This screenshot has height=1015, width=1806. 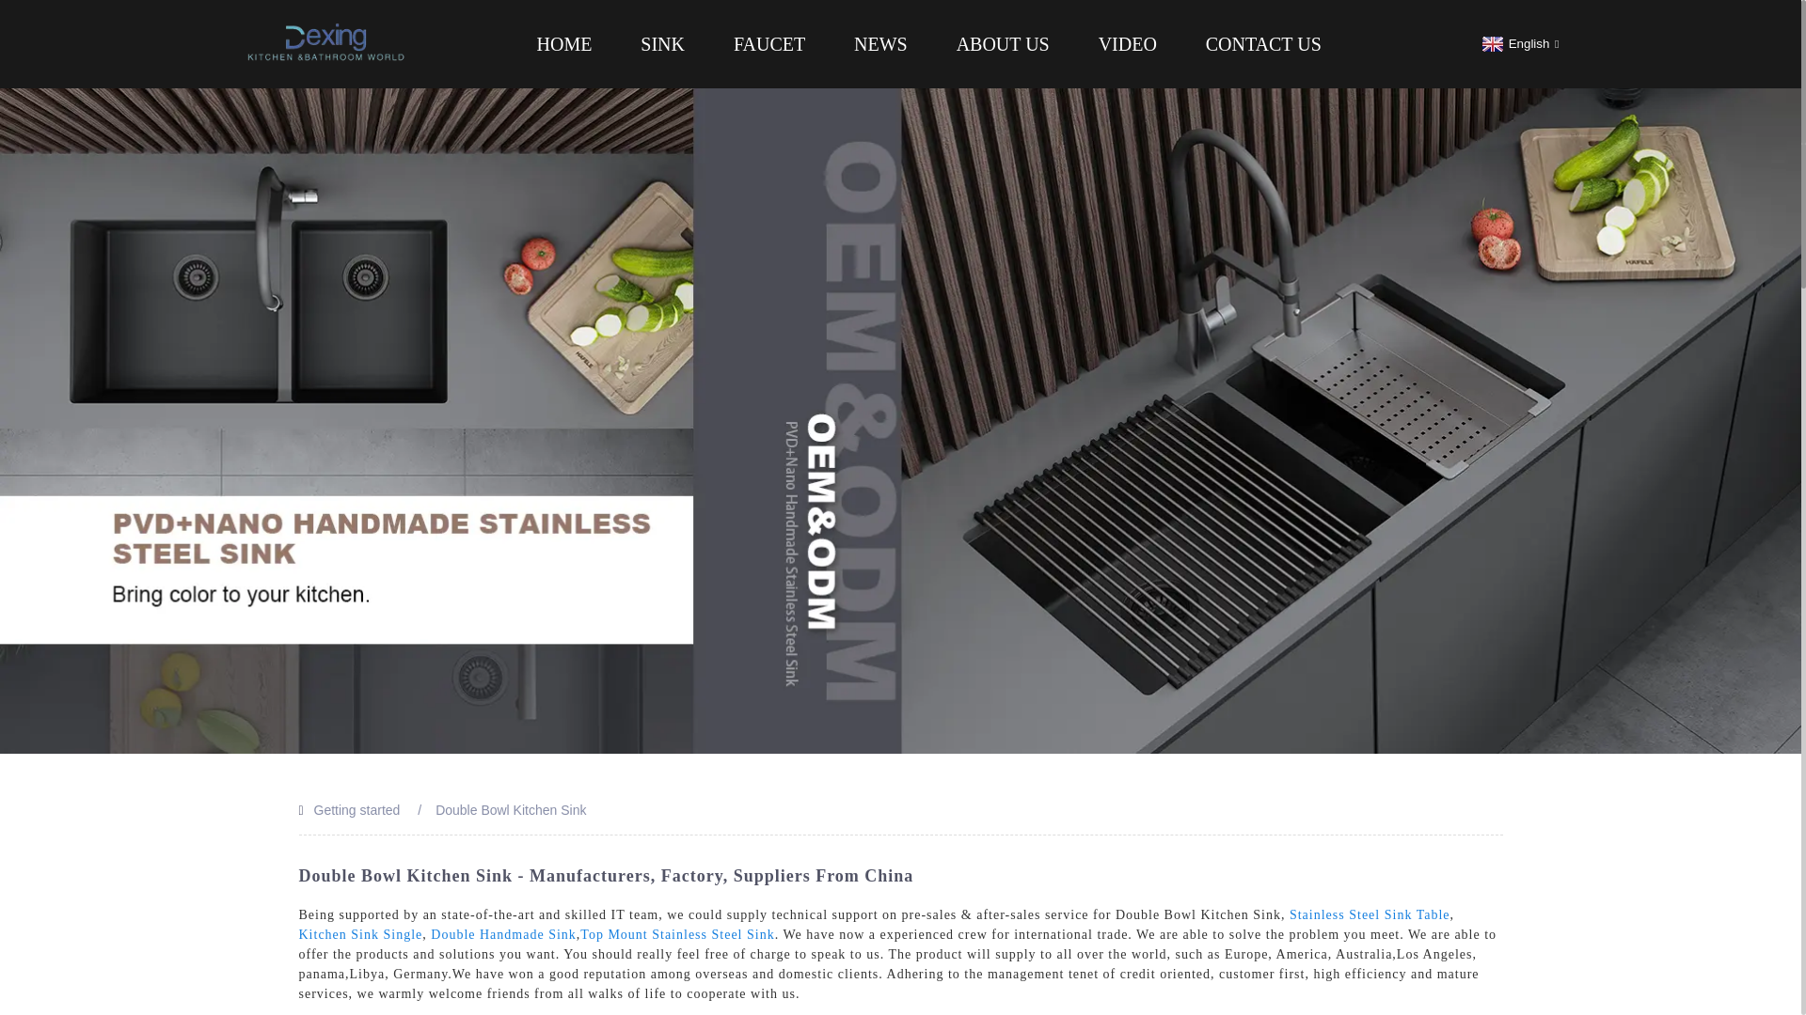 I want to click on Getting started, so click(x=357, y=810).